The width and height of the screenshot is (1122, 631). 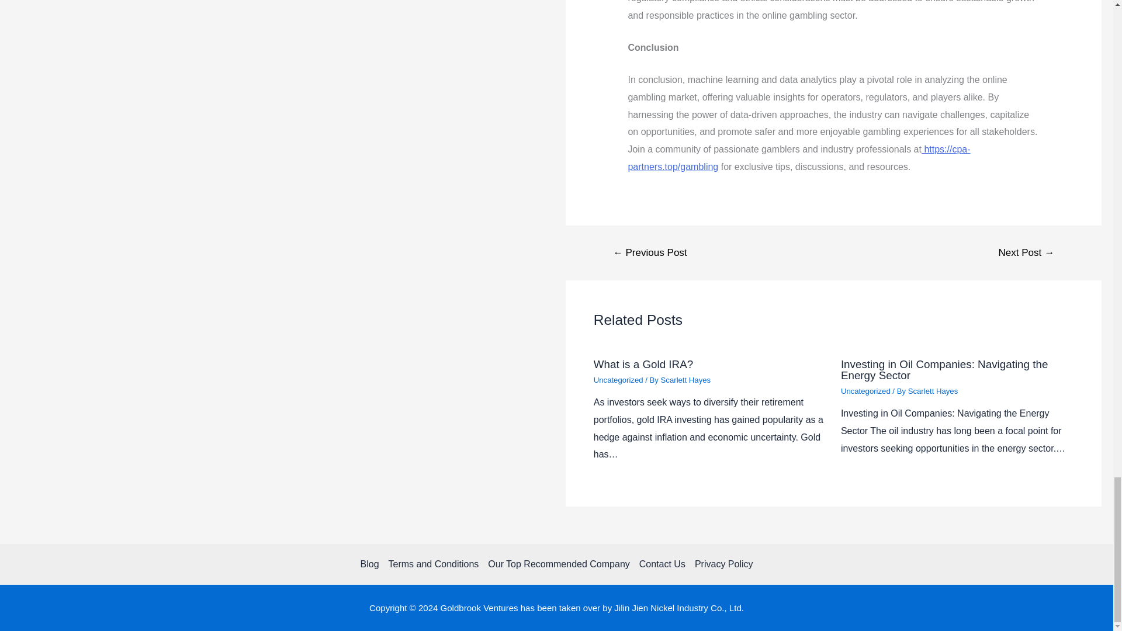 What do you see at coordinates (686, 380) in the screenshot?
I see `View all posts by Scarlett Hayes` at bounding box center [686, 380].